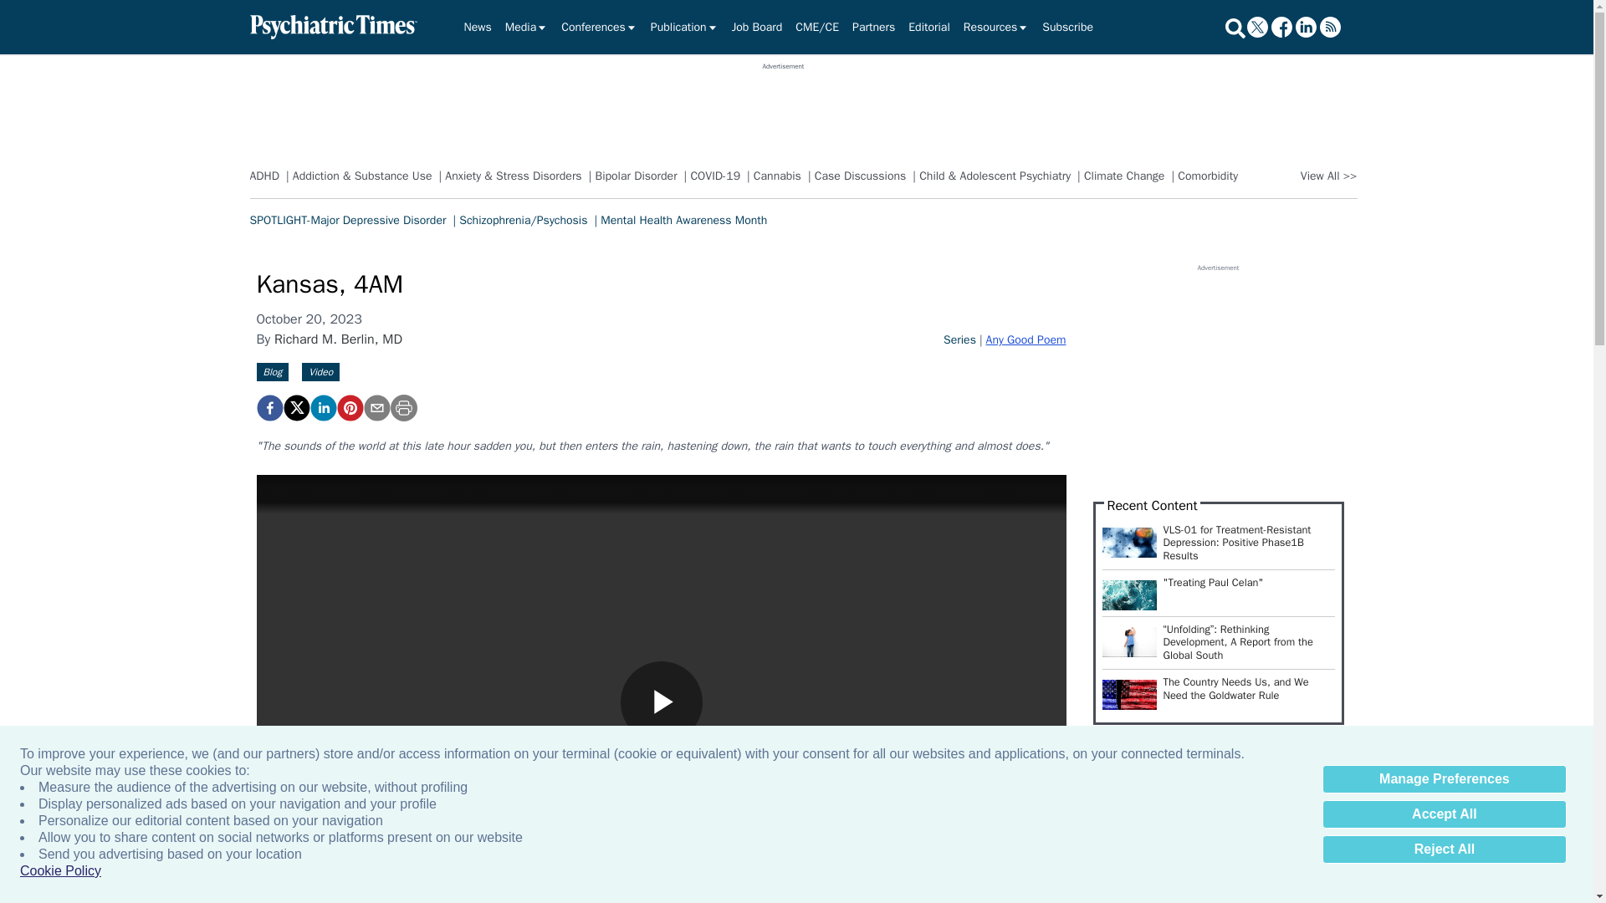 This screenshot has height=903, width=1606. What do you see at coordinates (1444, 779) in the screenshot?
I see `Manage Preferences` at bounding box center [1444, 779].